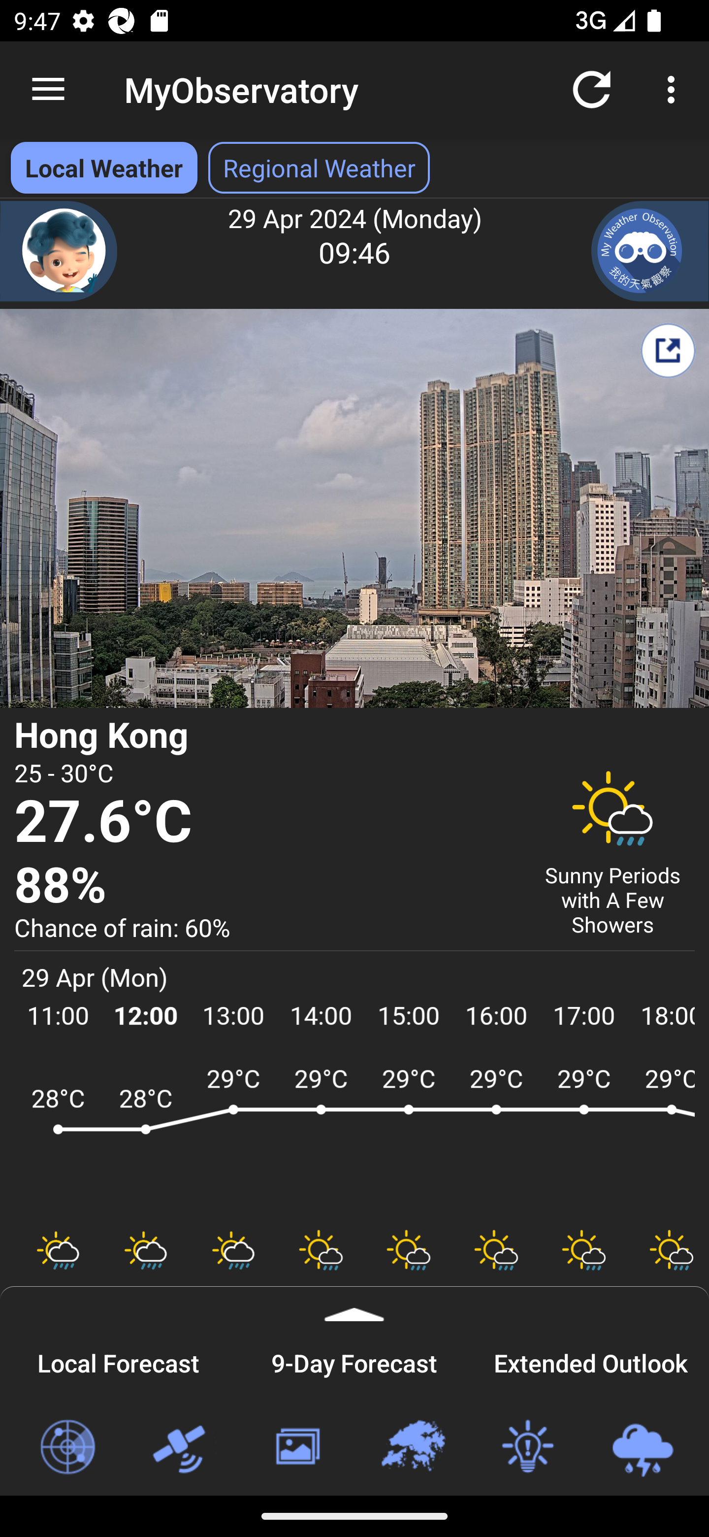 This screenshot has width=709, height=1537. What do you see at coordinates (675, 89) in the screenshot?
I see `More options` at bounding box center [675, 89].